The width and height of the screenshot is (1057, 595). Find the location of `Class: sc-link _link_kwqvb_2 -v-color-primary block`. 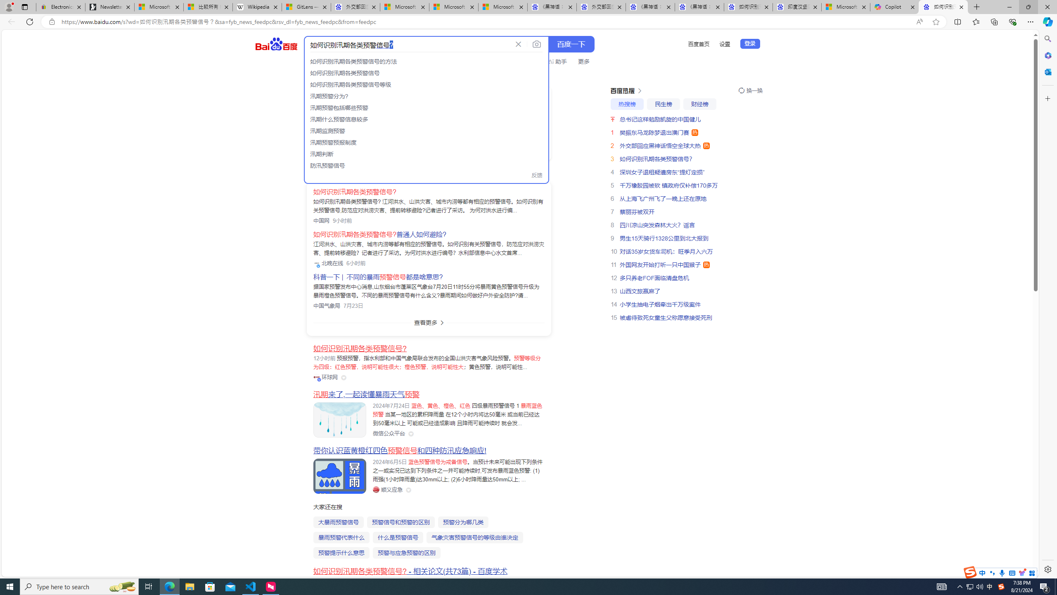

Class: sc-link _link_kwqvb_2 -v-color-primary block is located at coordinates (369, 123).